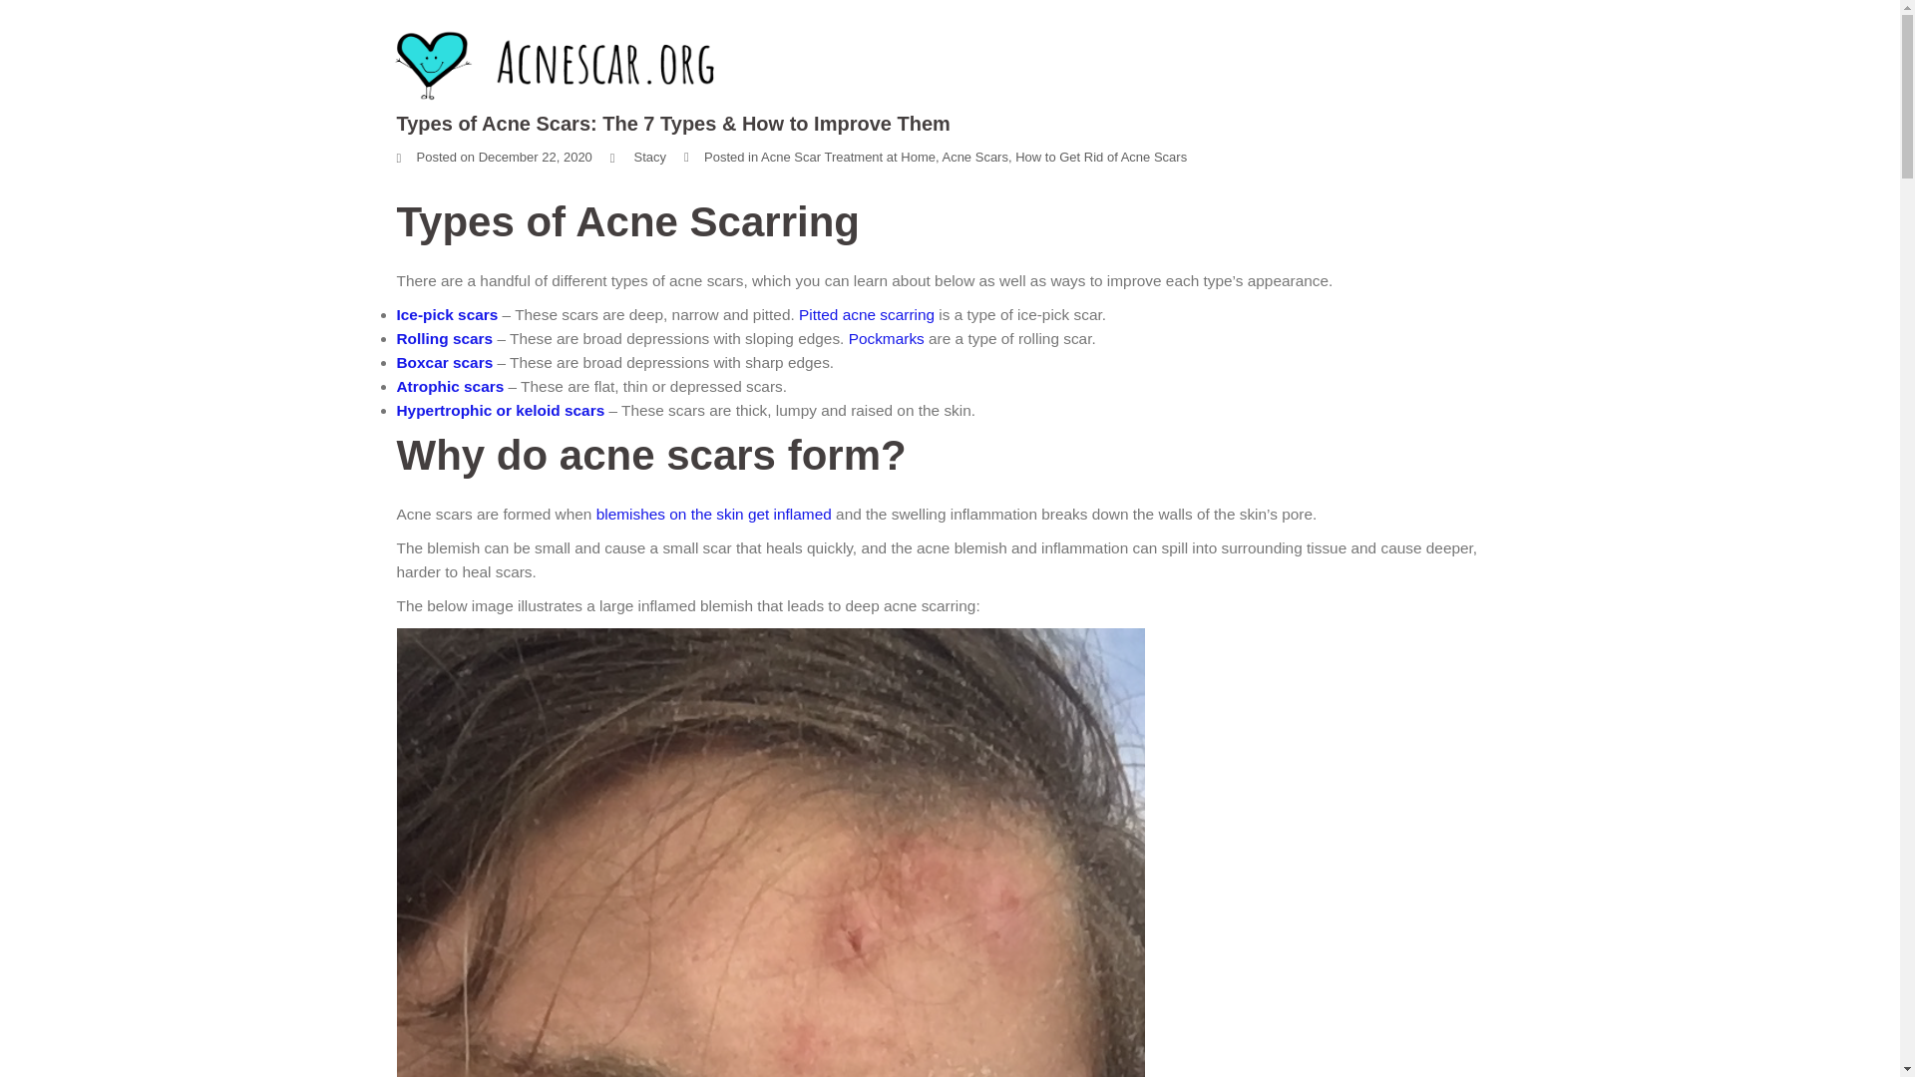 Image resolution: width=1915 pixels, height=1077 pixels. I want to click on December 22, 2020, so click(535, 158).